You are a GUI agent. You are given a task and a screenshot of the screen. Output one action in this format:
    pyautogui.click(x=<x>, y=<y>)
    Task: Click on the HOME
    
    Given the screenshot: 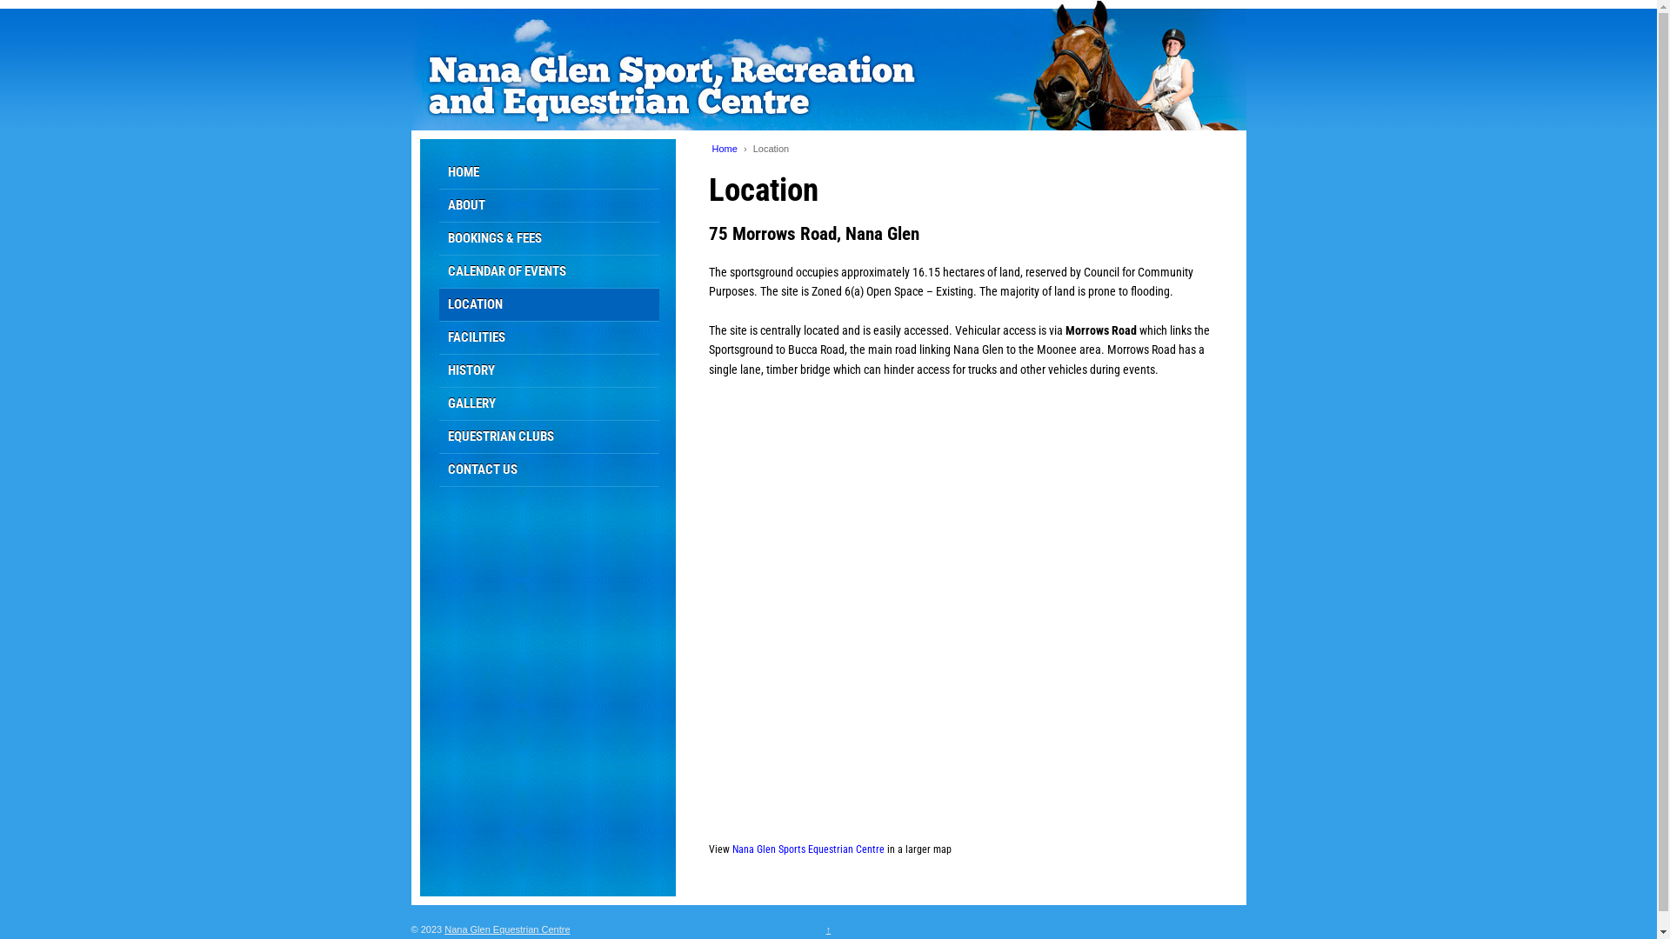 What is the action you would take?
    pyautogui.click(x=549, y=173)
    